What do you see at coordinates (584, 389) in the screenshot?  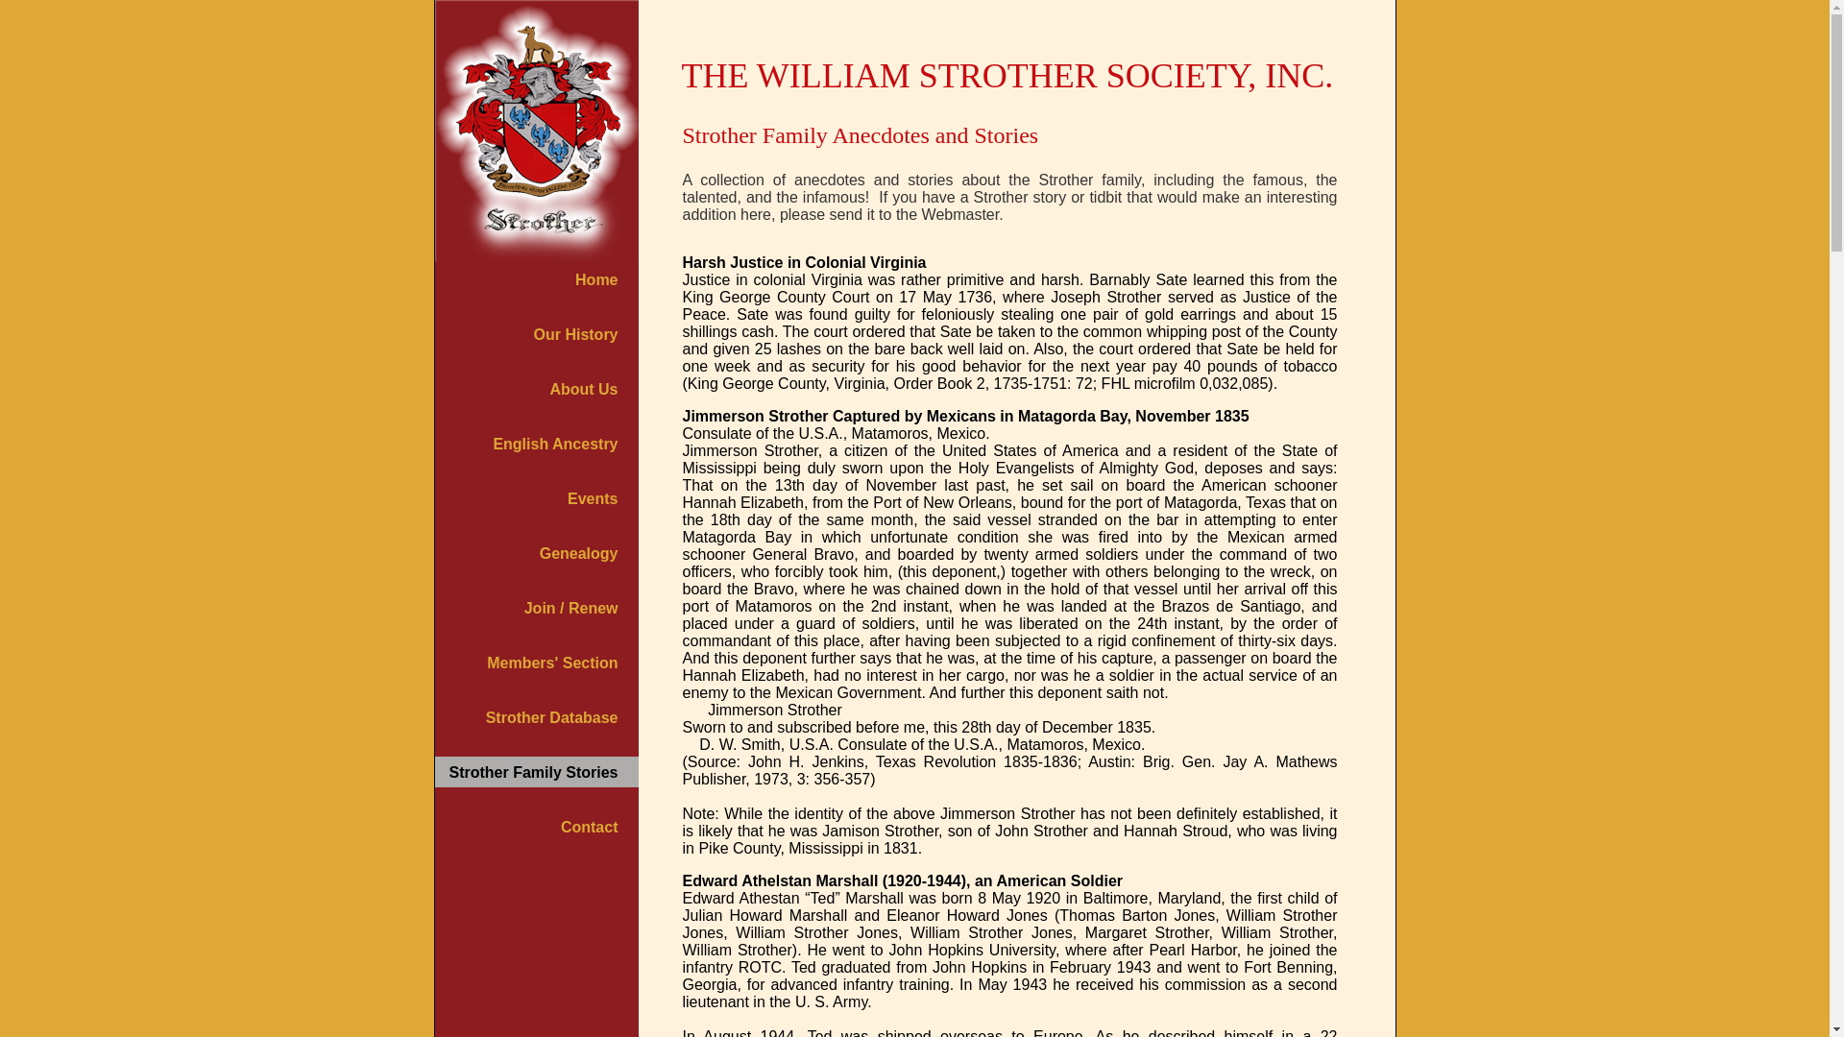 I see `About Us` at bounding box center [584, 389].